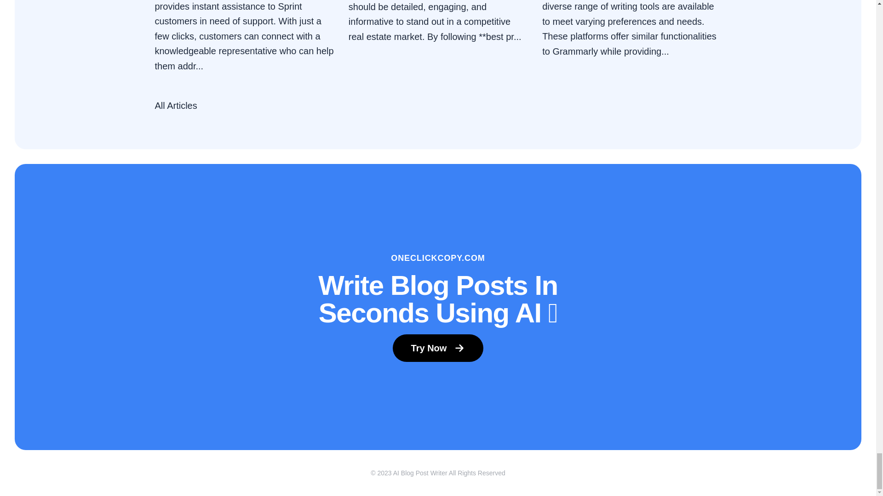  Describe the element at coordinates (176, 106) in the screenshot. I see `All Articles` at that location.